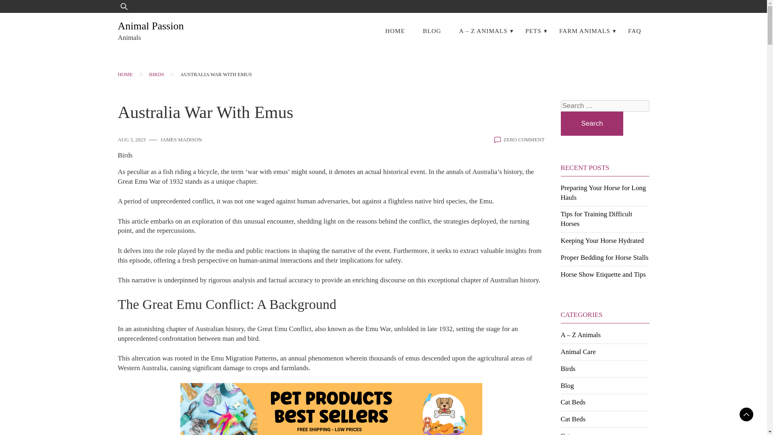  Describe the element at coordinates (31, 12) in the screenshot. I see `Search` at that location.